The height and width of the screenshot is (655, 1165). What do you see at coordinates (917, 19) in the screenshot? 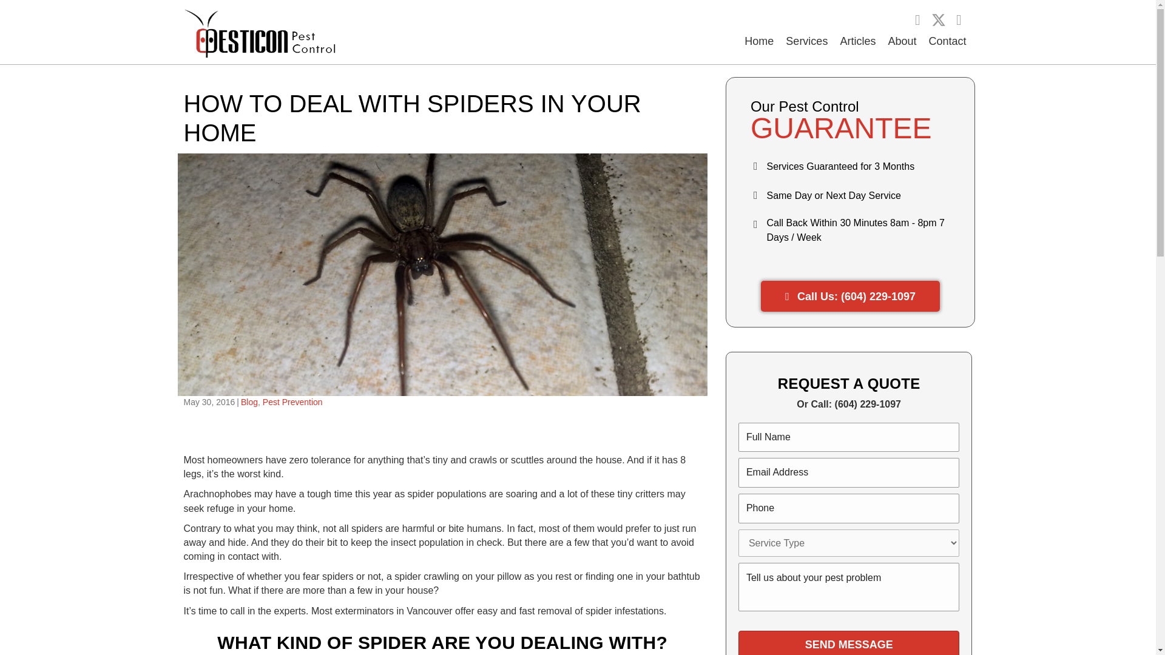
I see `Facebook` at bounding box center [917, 19].